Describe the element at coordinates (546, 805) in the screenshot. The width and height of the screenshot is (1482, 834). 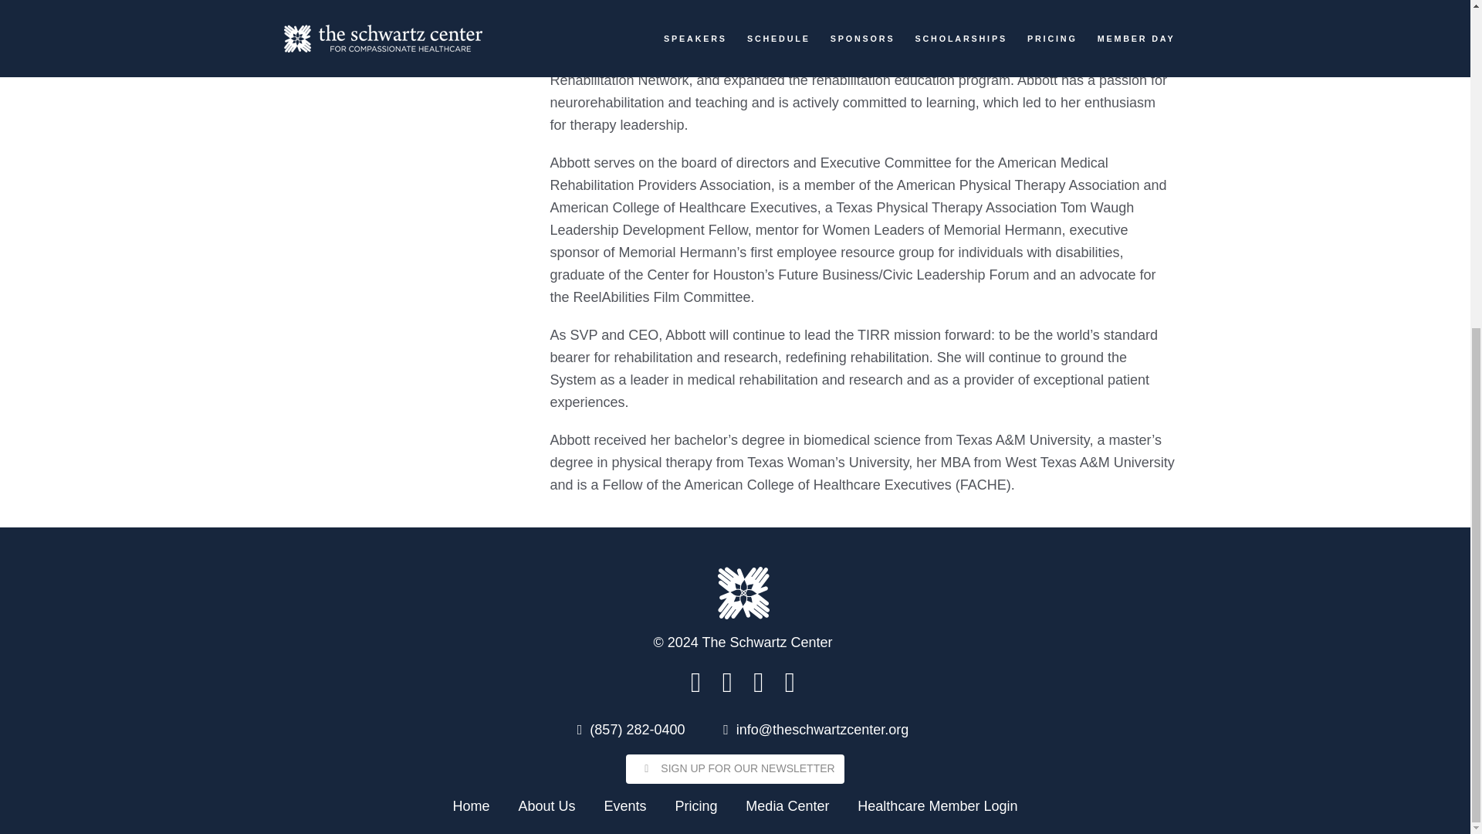
I see `About Us` at that location.